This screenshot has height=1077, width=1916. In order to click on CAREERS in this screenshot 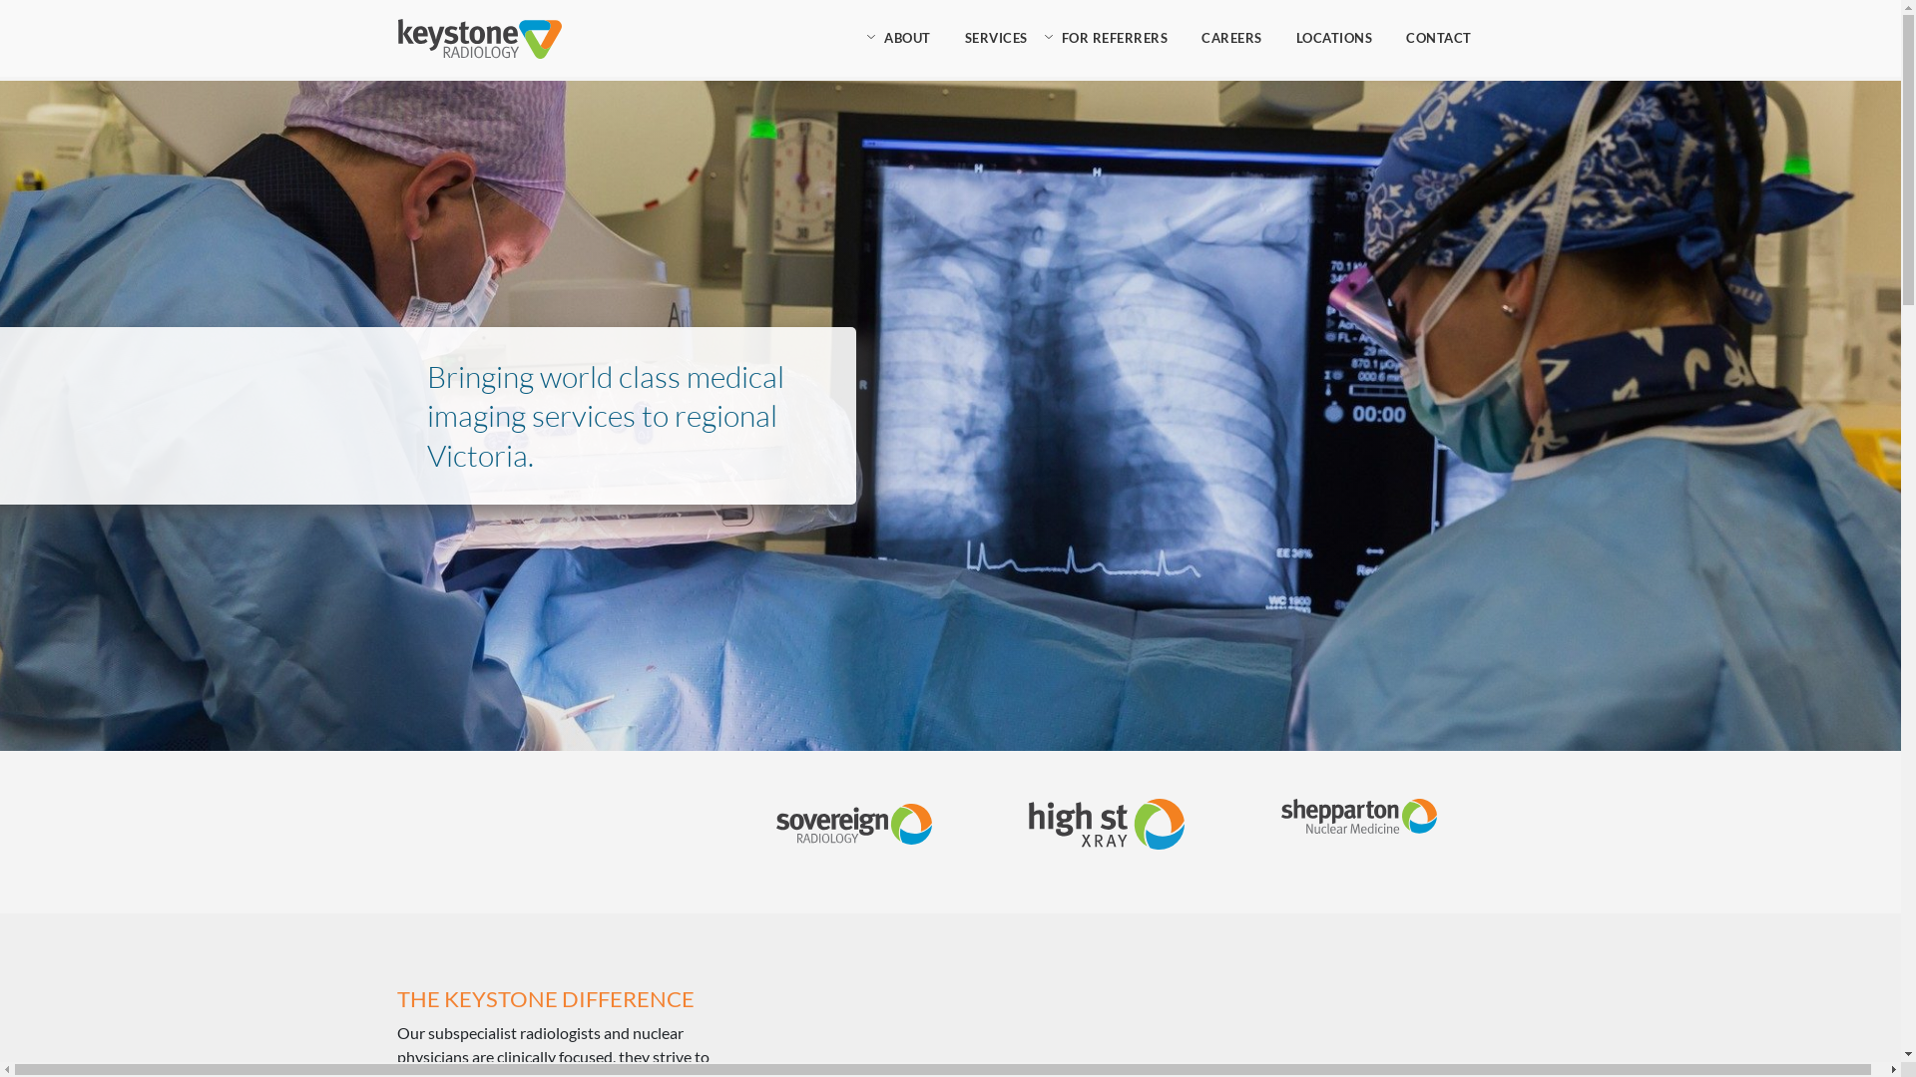, I will do `click(1231, 38)`.